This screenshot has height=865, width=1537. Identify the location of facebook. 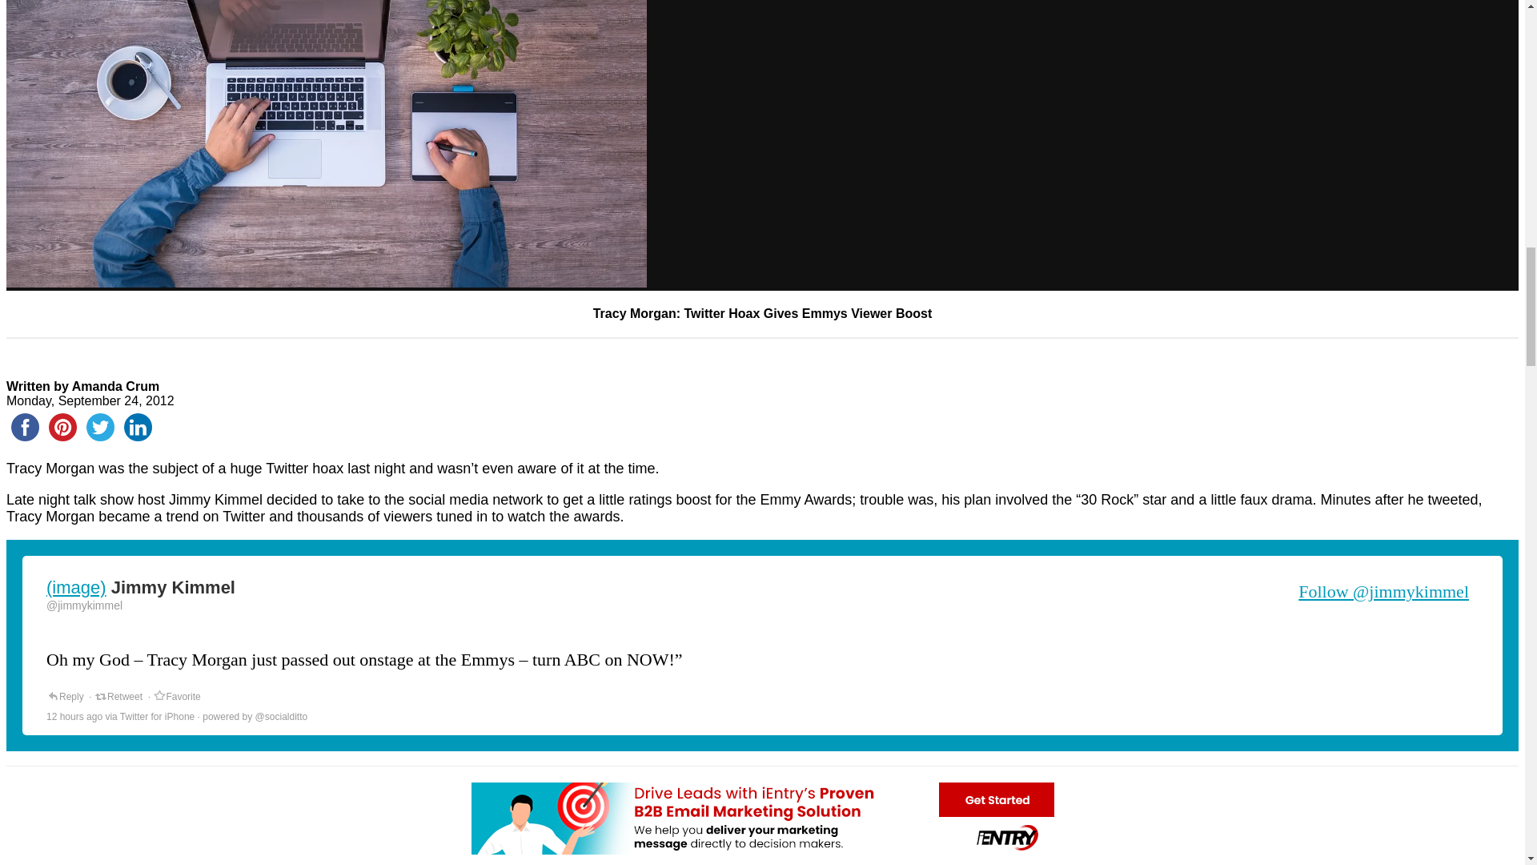
(25, 427).